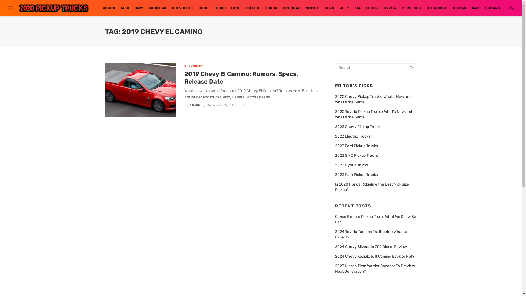 The width and height of the screenshot is (526, 296). Describe the element at coordinates (376, 235) in the screenshot. I see `2024 Toyota Tacoma Trailhunter: What to Expect?` at that location.